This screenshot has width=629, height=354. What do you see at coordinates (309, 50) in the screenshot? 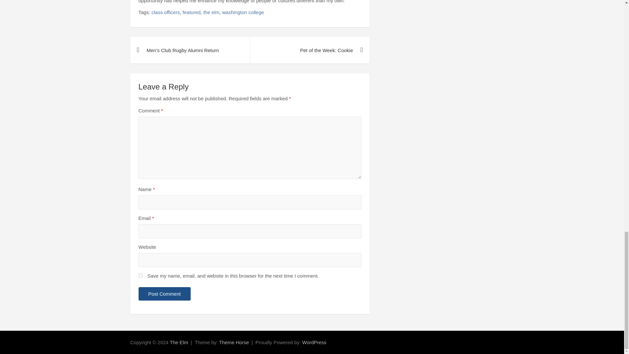
I see `Pet of the Week: Cookie` at bounding box center [309, 50].